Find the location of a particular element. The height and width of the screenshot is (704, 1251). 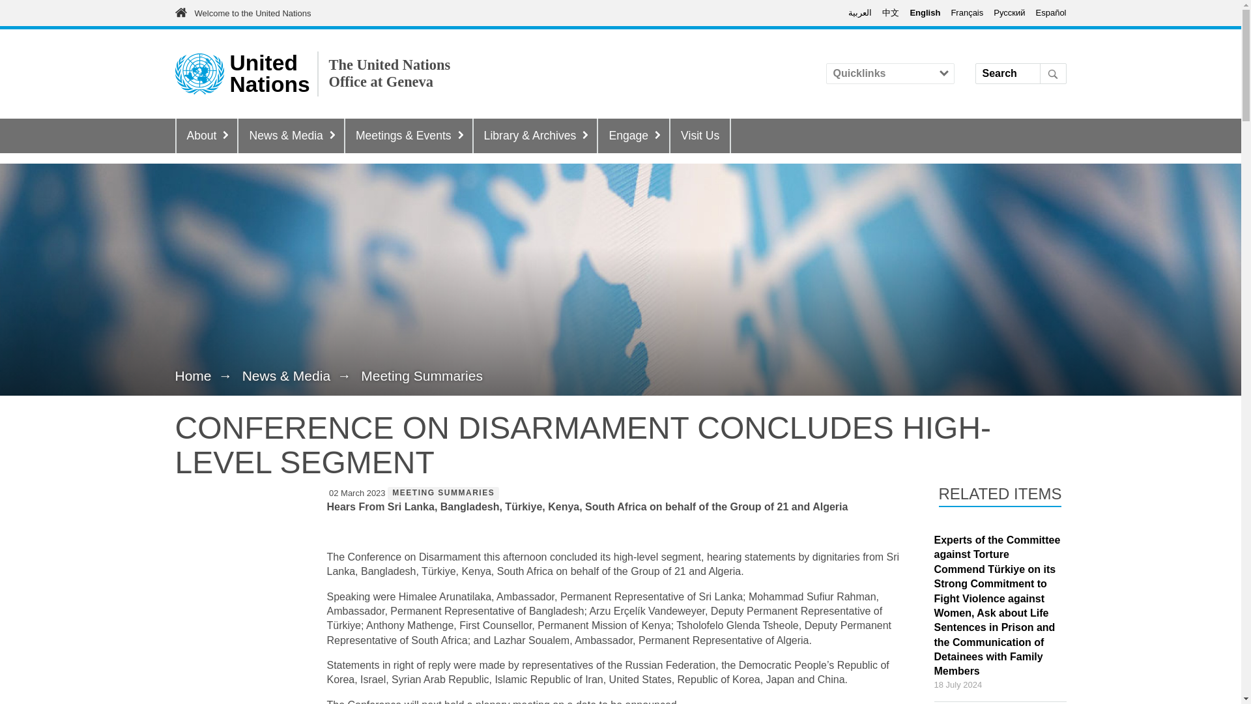

The United Nations Office at Geneva is located at coordinates (389, 74).